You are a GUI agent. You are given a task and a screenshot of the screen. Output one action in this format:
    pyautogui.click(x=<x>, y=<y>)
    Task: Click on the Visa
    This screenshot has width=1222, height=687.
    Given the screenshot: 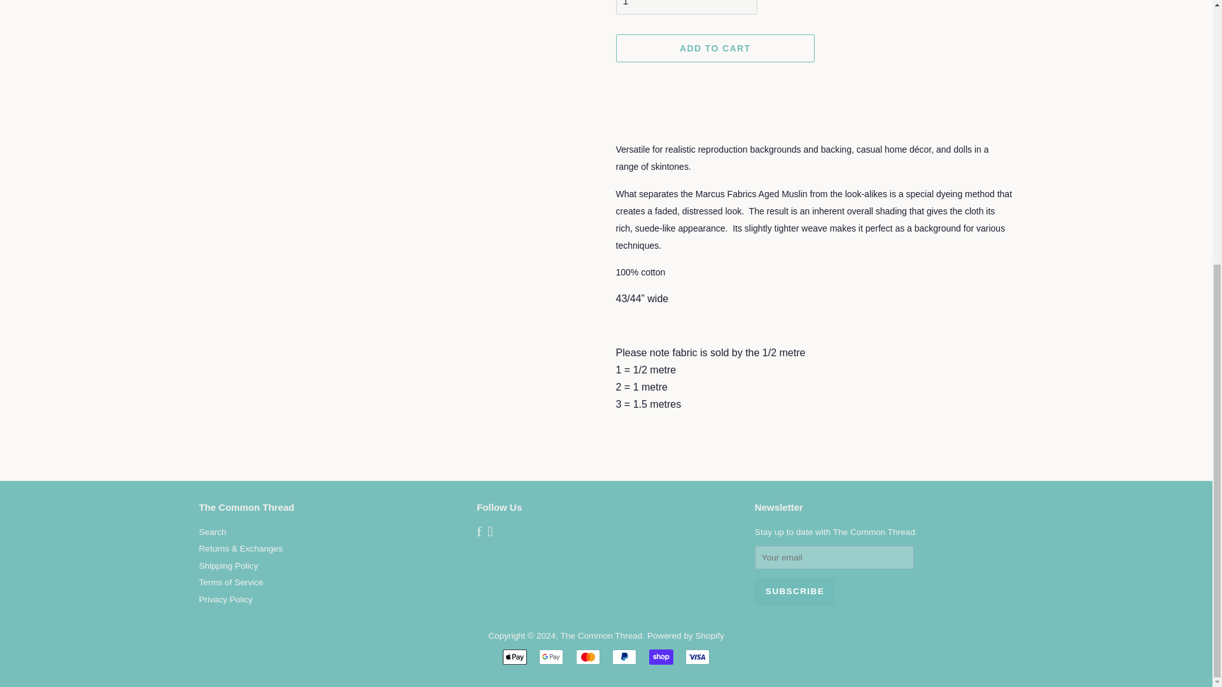 What is the action you would take?
    pyautogui.click(x=698, y=656)
    